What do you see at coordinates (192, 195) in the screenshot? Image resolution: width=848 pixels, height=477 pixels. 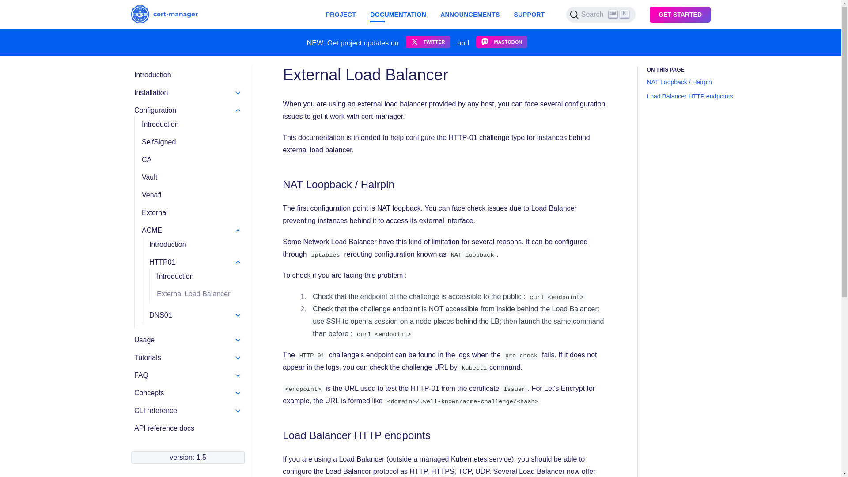 I see `Venafi` at bounding box center [192, 195].